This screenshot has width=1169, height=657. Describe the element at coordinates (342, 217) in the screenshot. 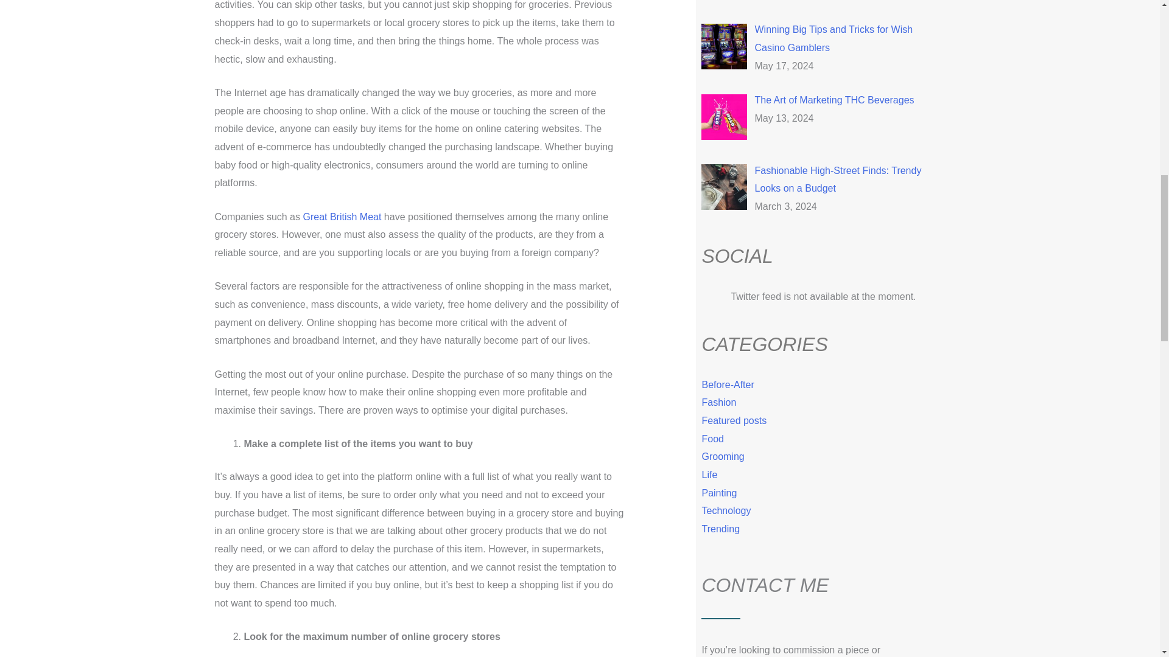

I see `Great British Meat` at that location.